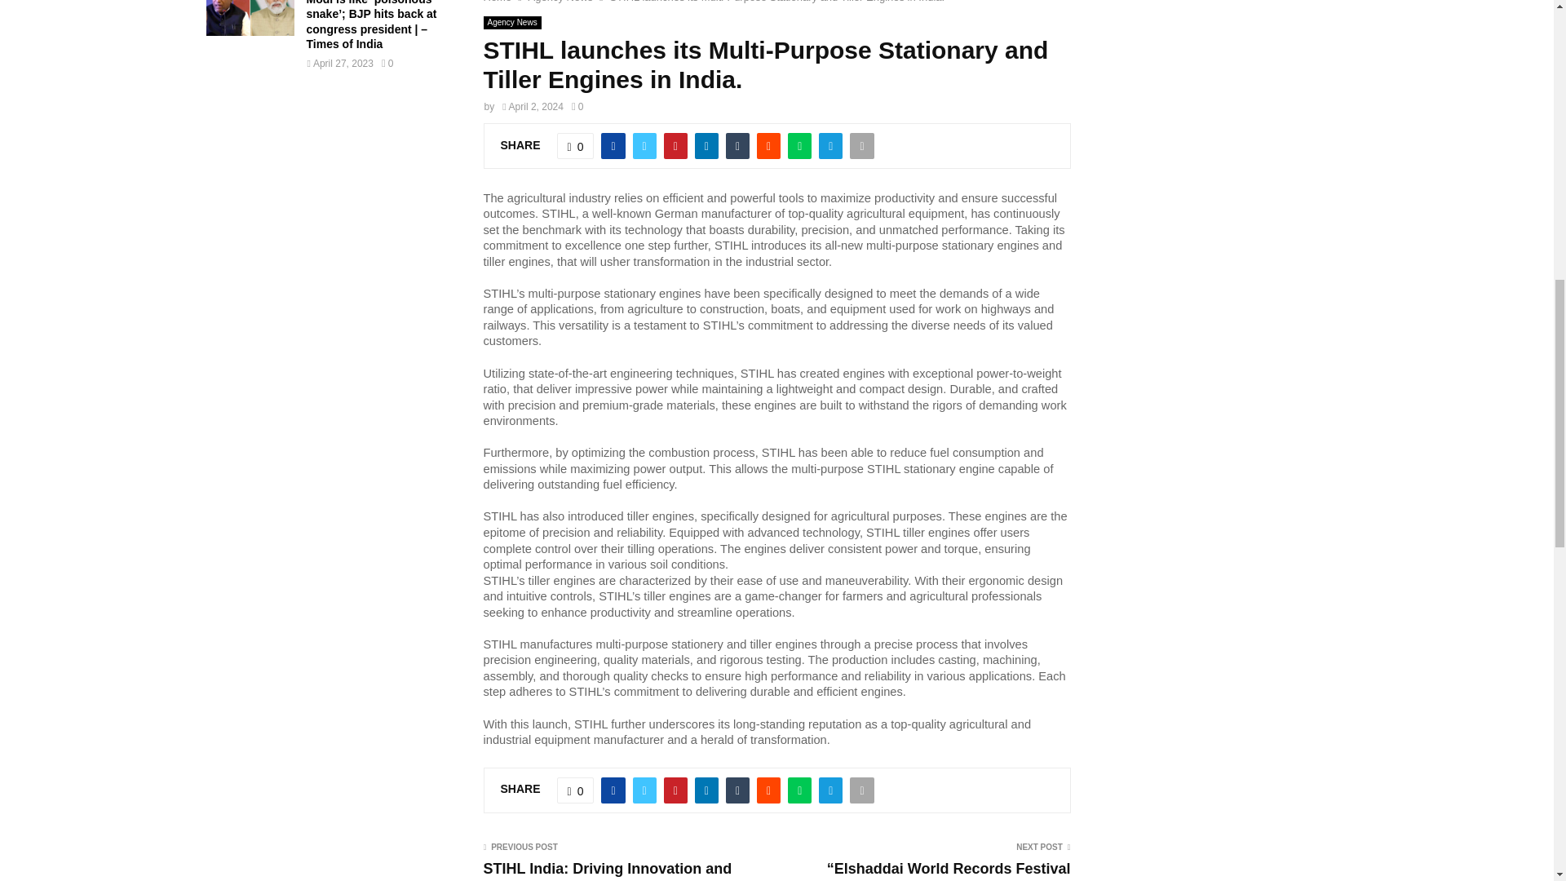  Describe the element at coordinates (561, 2) in the screenshot. I see `Agency News` at that location.